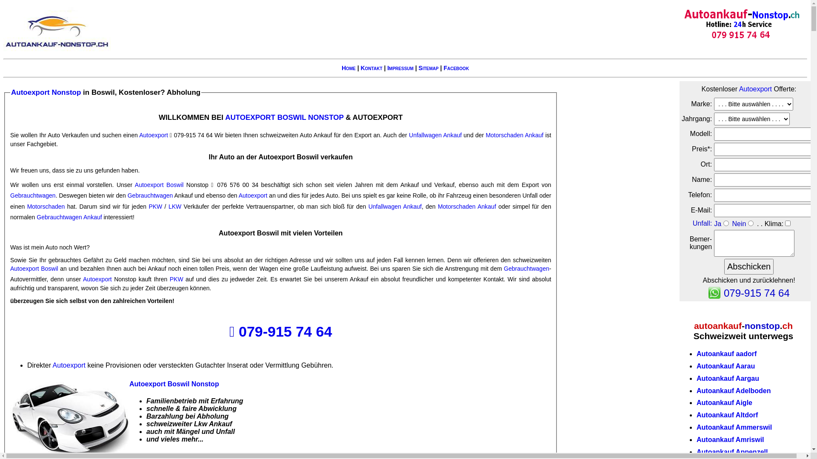 This screenshot has height=459, width=817. What do you see at coordinates (456, 68) in the screenshot?
I see `Facebook` at bounding box center [456, 68].